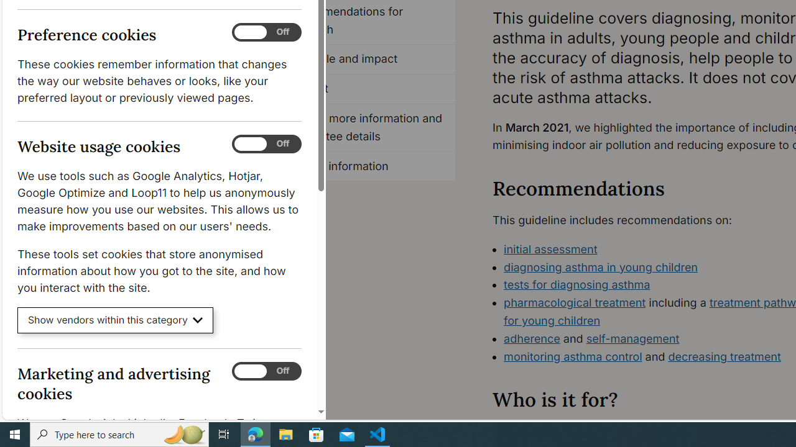  Describe the element at coordinates (575, 302) in the screenshot. I see `pharmacological treatment` at that location.